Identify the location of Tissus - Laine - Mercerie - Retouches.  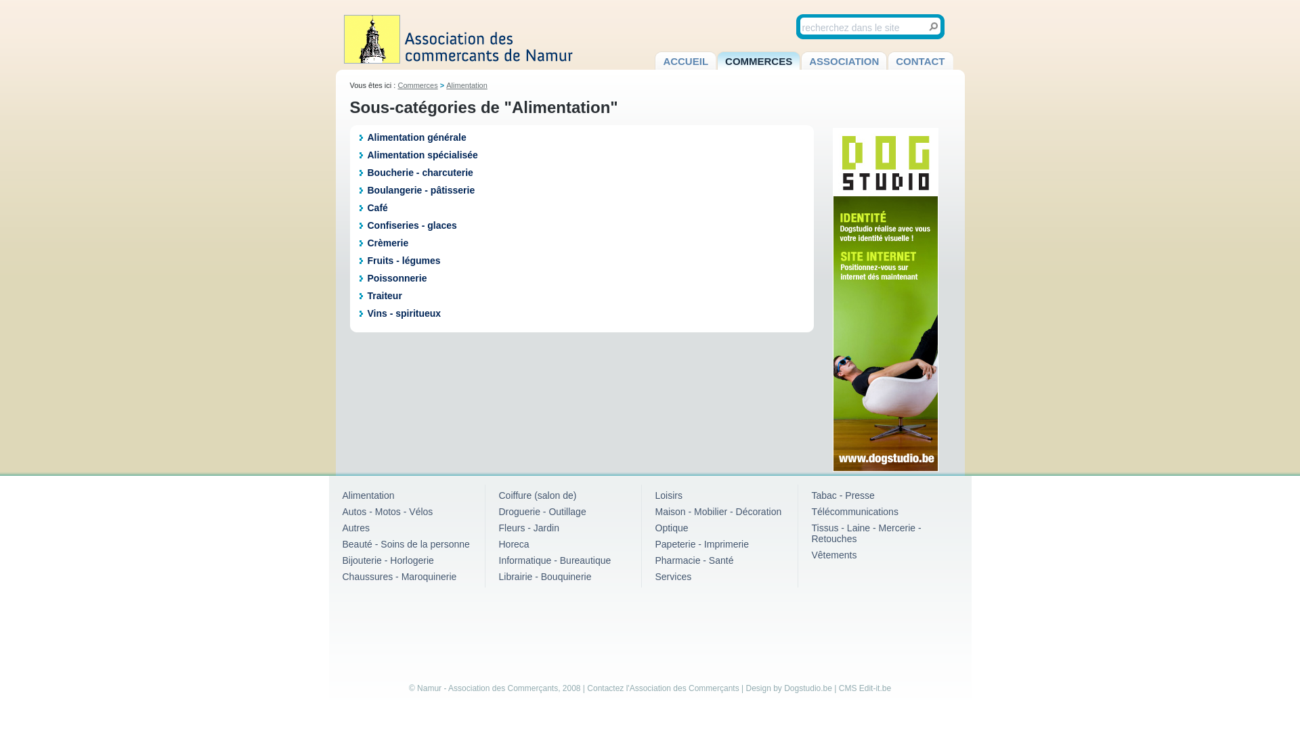
(866, 533).